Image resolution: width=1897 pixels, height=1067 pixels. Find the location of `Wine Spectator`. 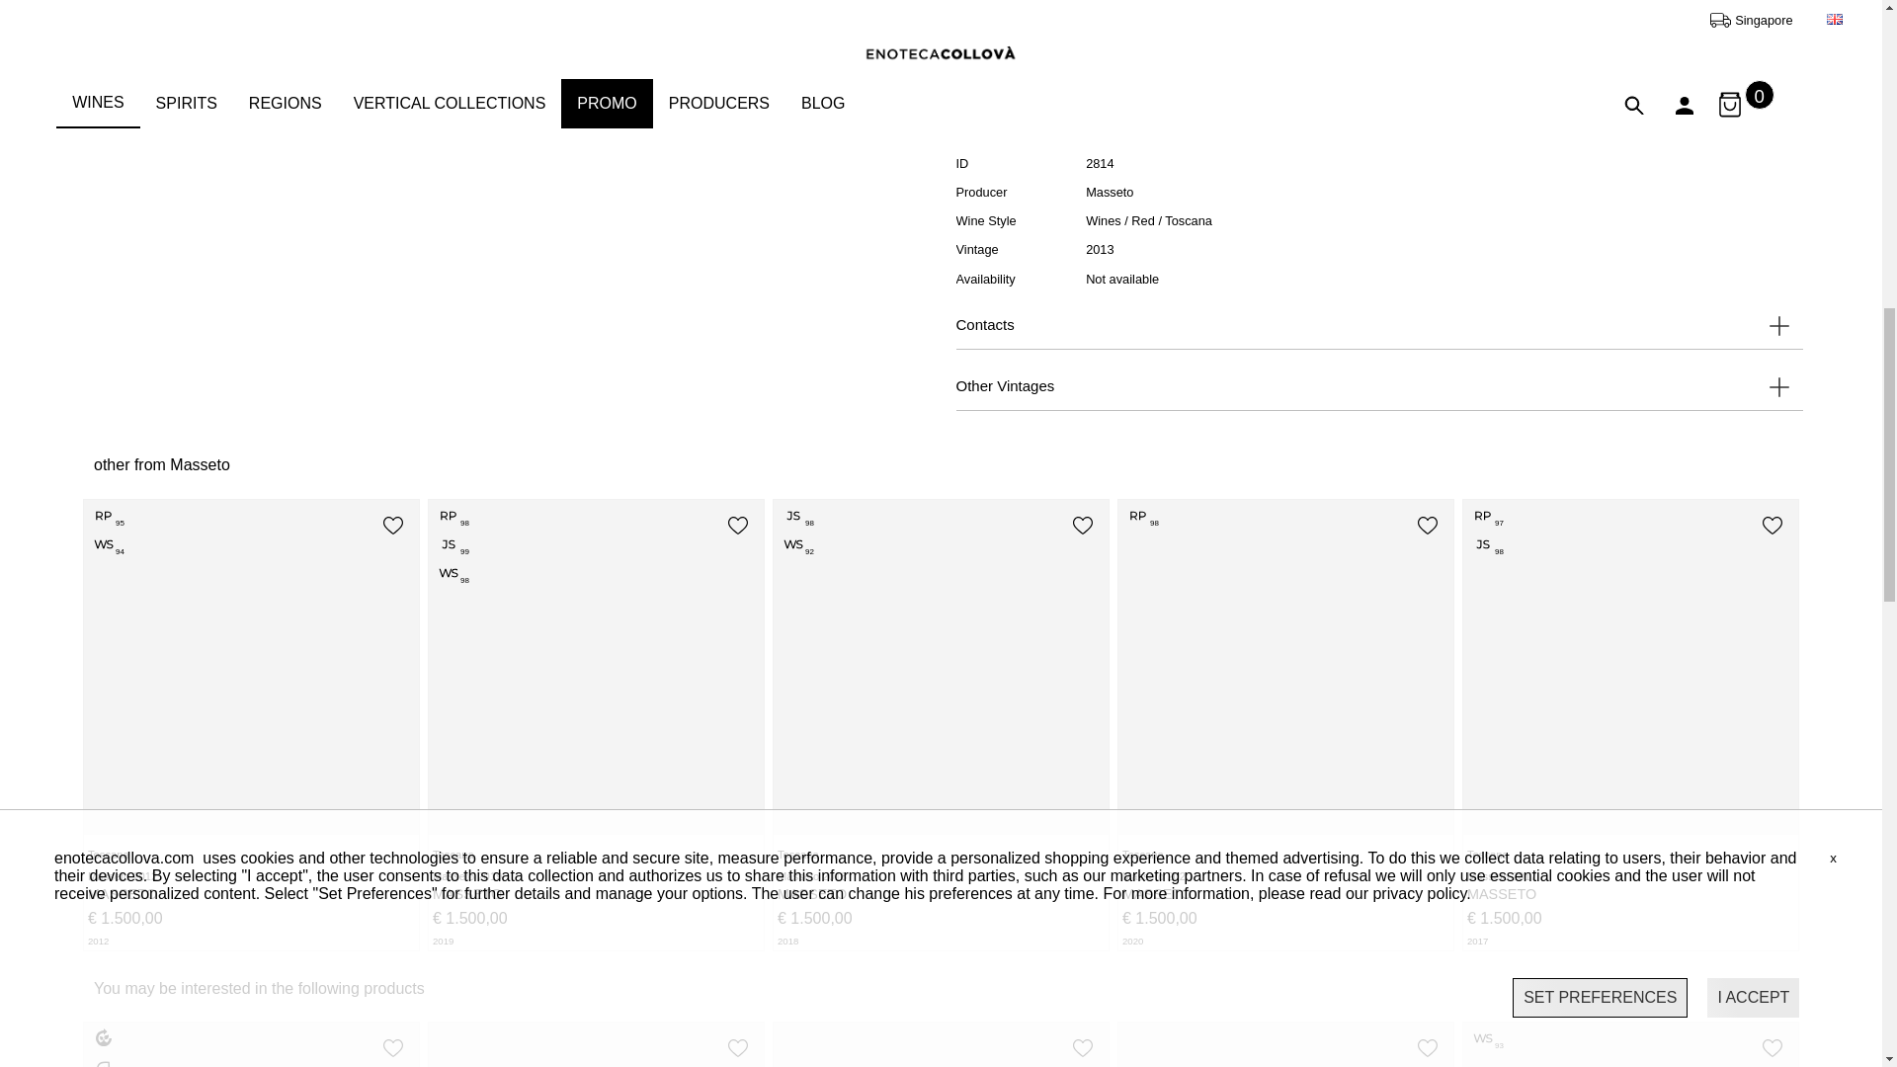

Wine Spectator is located at coordinates (796, 545).